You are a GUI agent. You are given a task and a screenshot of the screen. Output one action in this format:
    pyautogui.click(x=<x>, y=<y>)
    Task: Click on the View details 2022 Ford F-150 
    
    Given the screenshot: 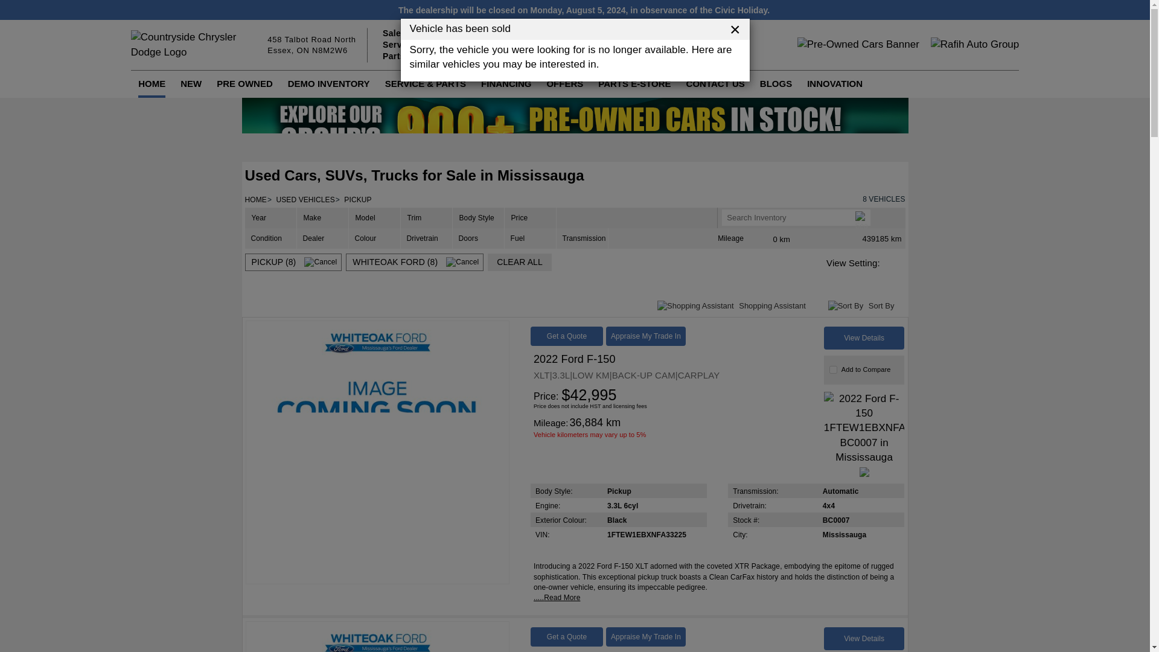 What is the action you would take?
    pyautogui.click(x=424, y=33)
    